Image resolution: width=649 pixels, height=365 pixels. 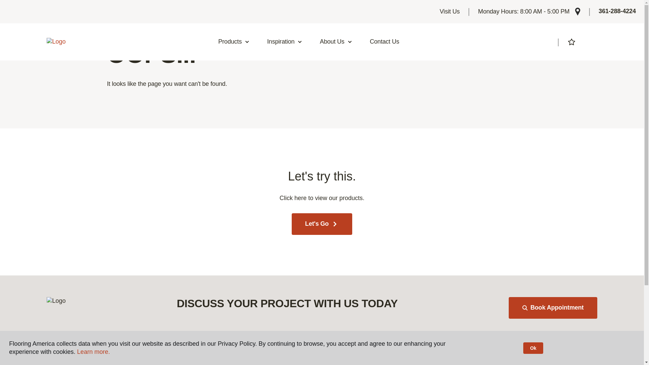 What do you see at coordinates (285, 42) in the screenshot?
I see `Inspiration` at bounding box center [285, 42].